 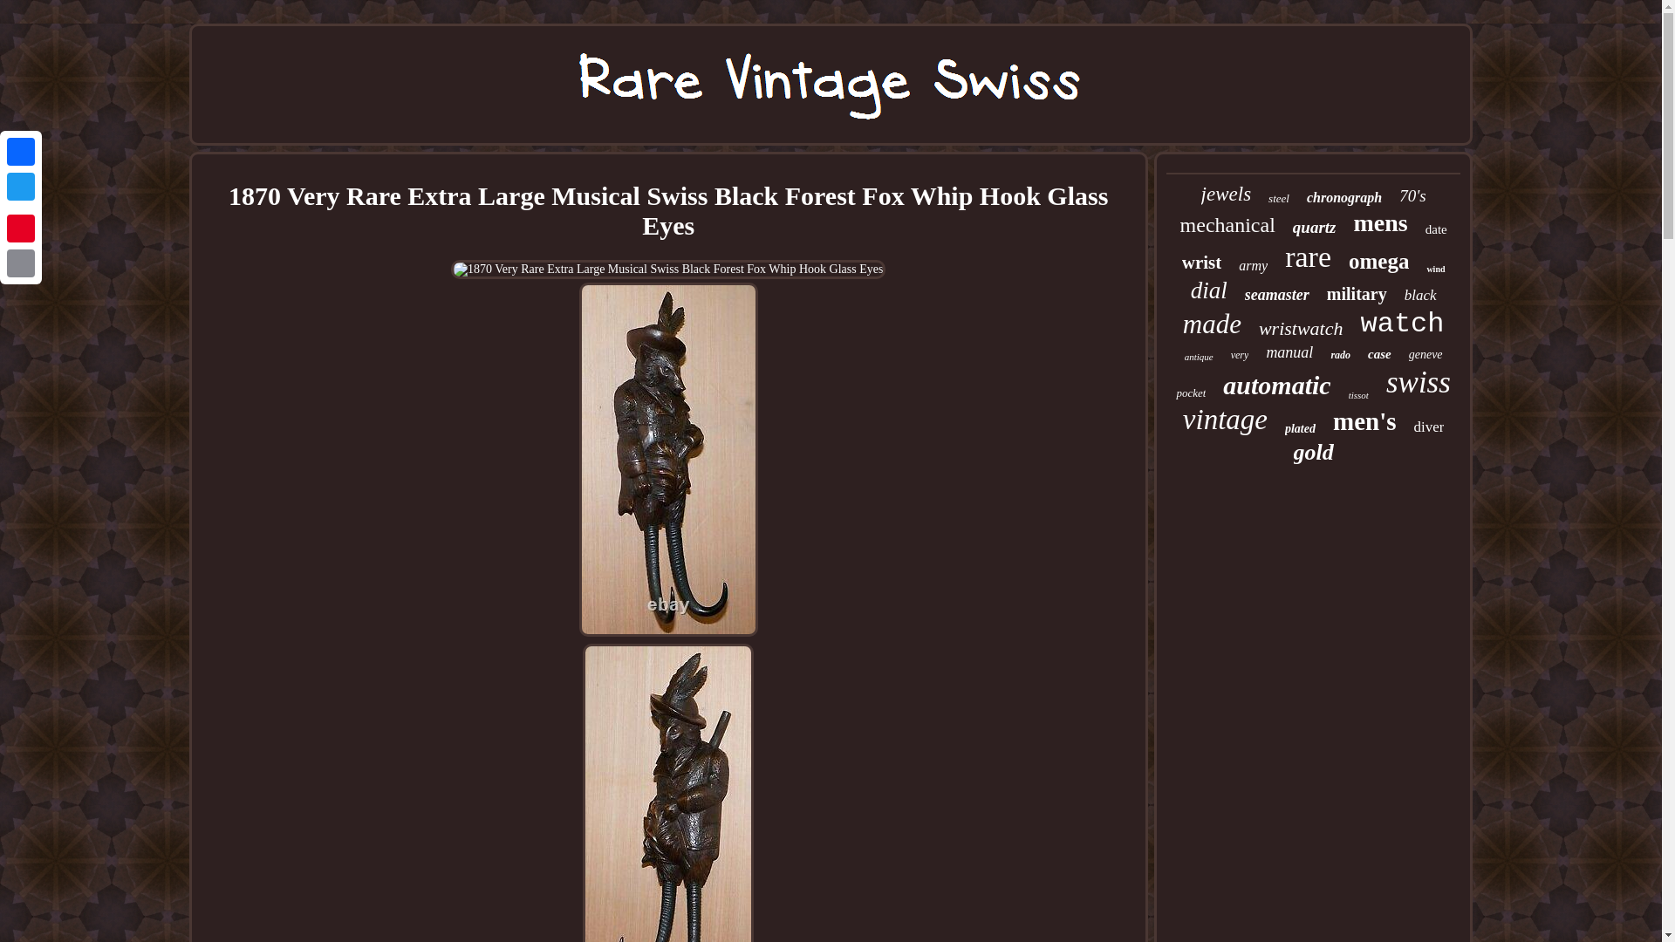 What do you see at coordinates (1435, 269) in the screenshot?
I see `wind` at bounding box center [1435, 269].